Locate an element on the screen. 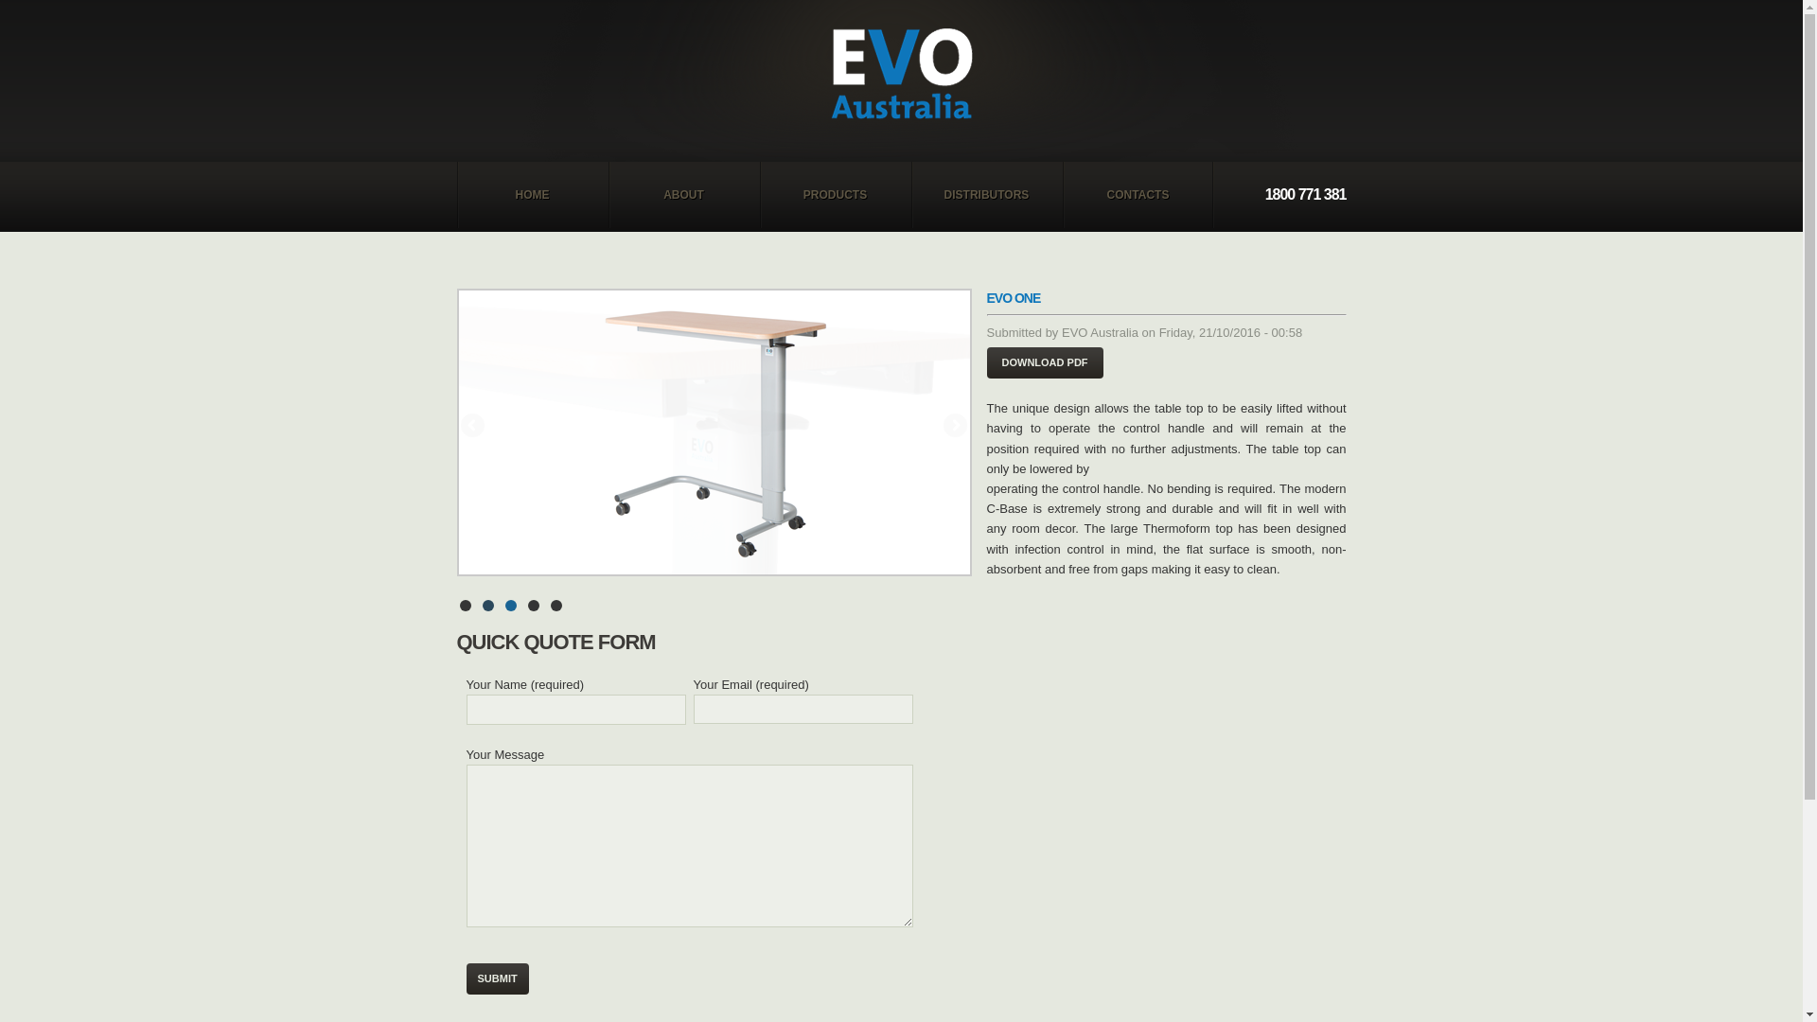  DOWNLOAD PDF is located at coordinates (1045, 363).